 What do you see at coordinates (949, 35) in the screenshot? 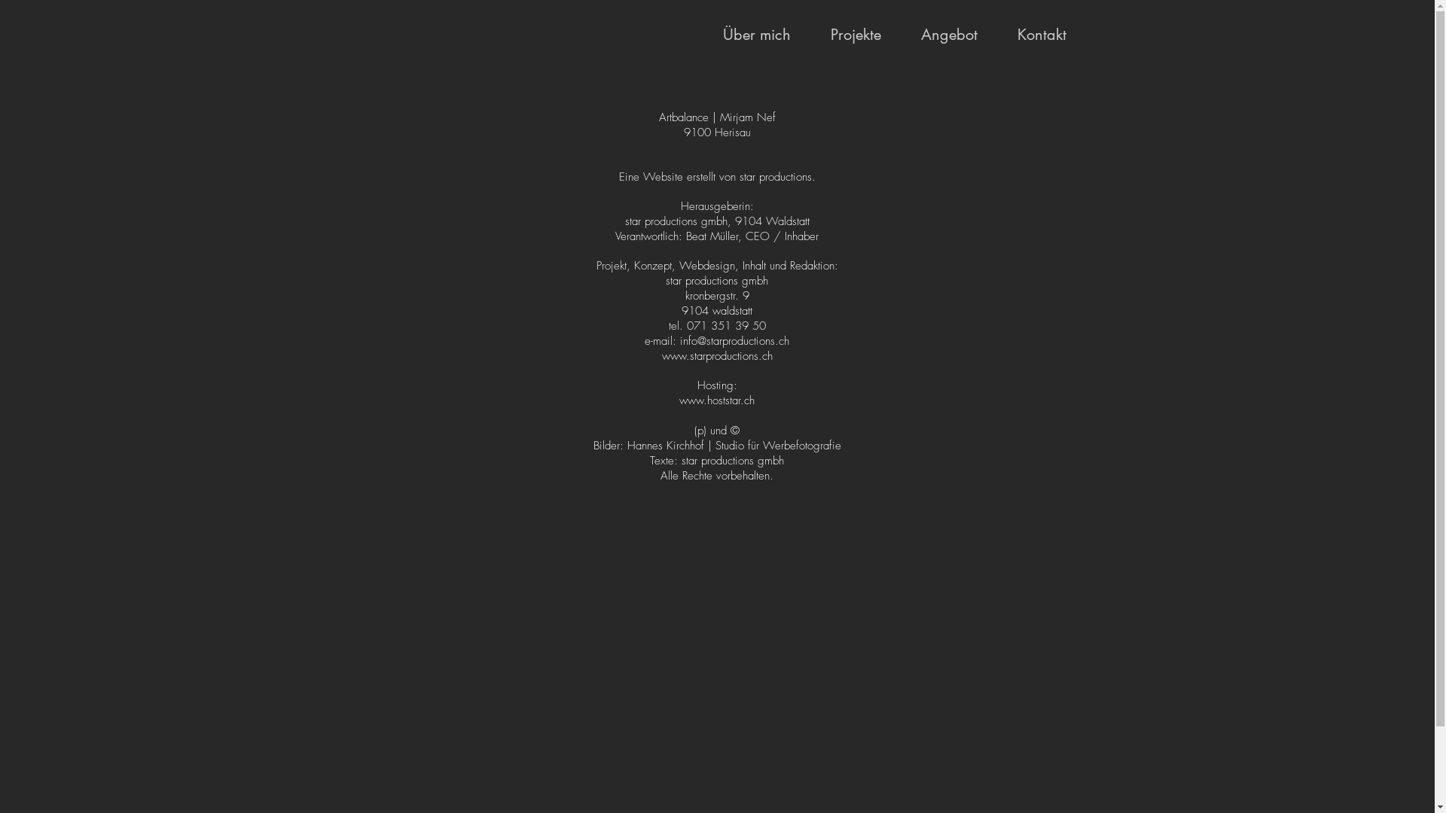
I see `Angebot` at bounding box center [949, 35].